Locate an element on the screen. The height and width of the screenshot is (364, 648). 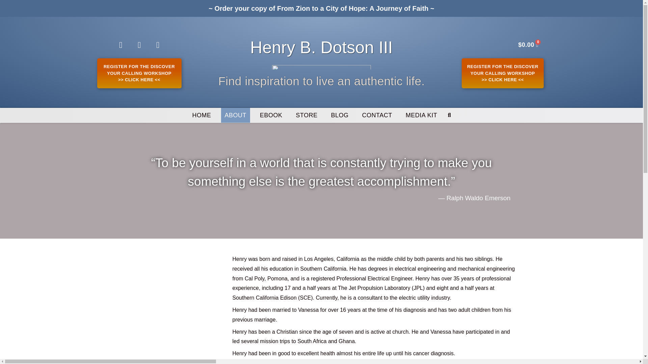
MEDIA KIT is located at coordinates (421, 115).